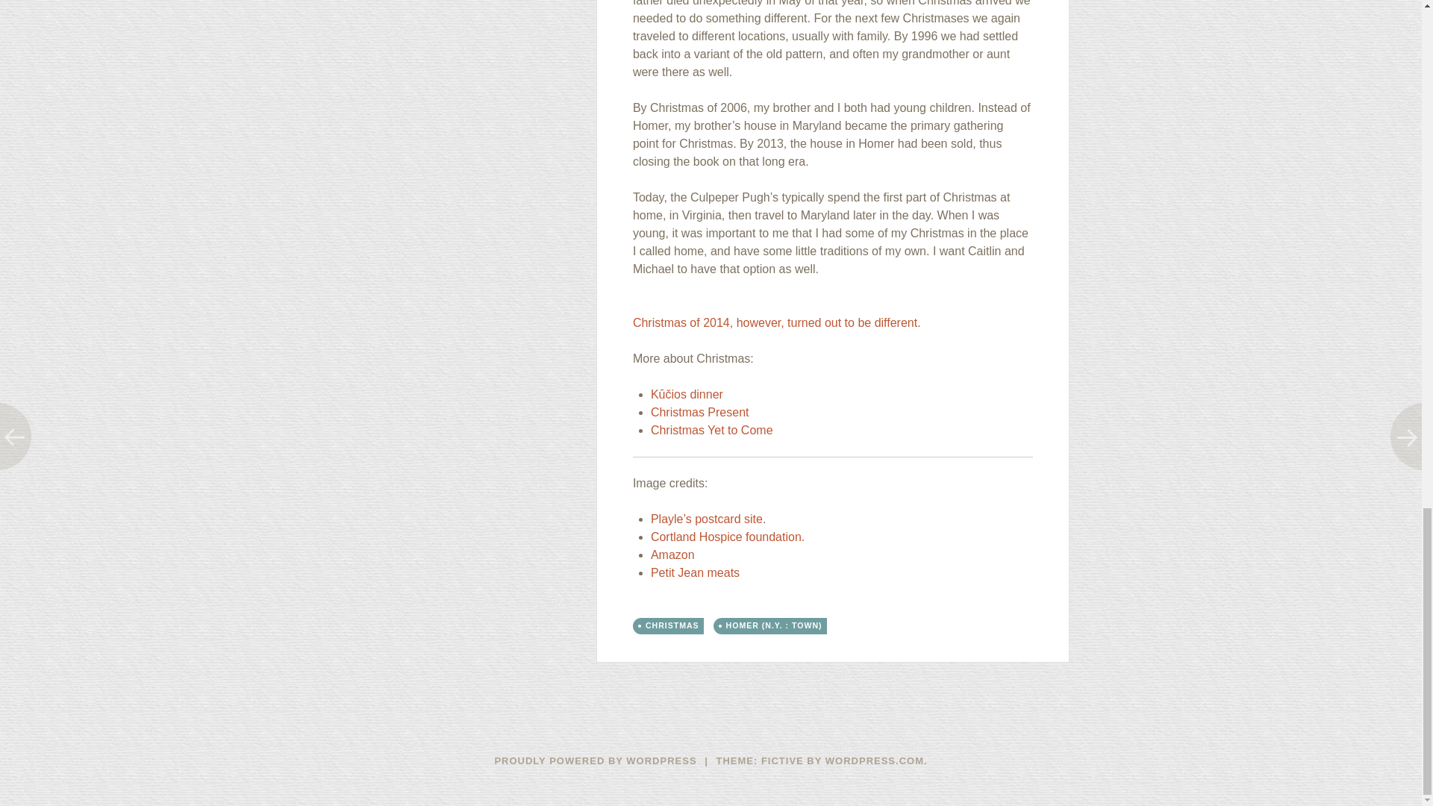 This screenshot has height=806, width=1433. Describe the element at coordinates (596, 760) in the screenshot. I see `PROUDLY POWERED BY WORDPRESS` at that location.